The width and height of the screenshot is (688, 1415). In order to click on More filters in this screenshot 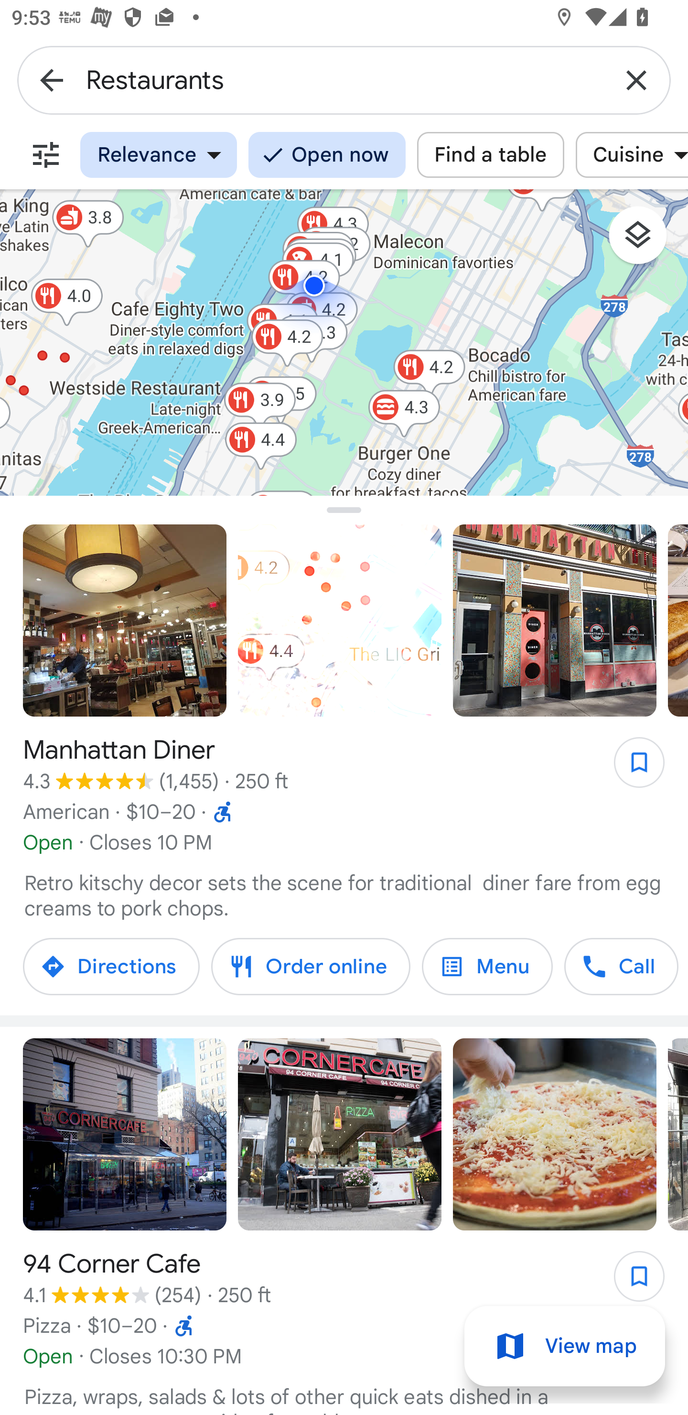, I will do `click(46, 155)`.